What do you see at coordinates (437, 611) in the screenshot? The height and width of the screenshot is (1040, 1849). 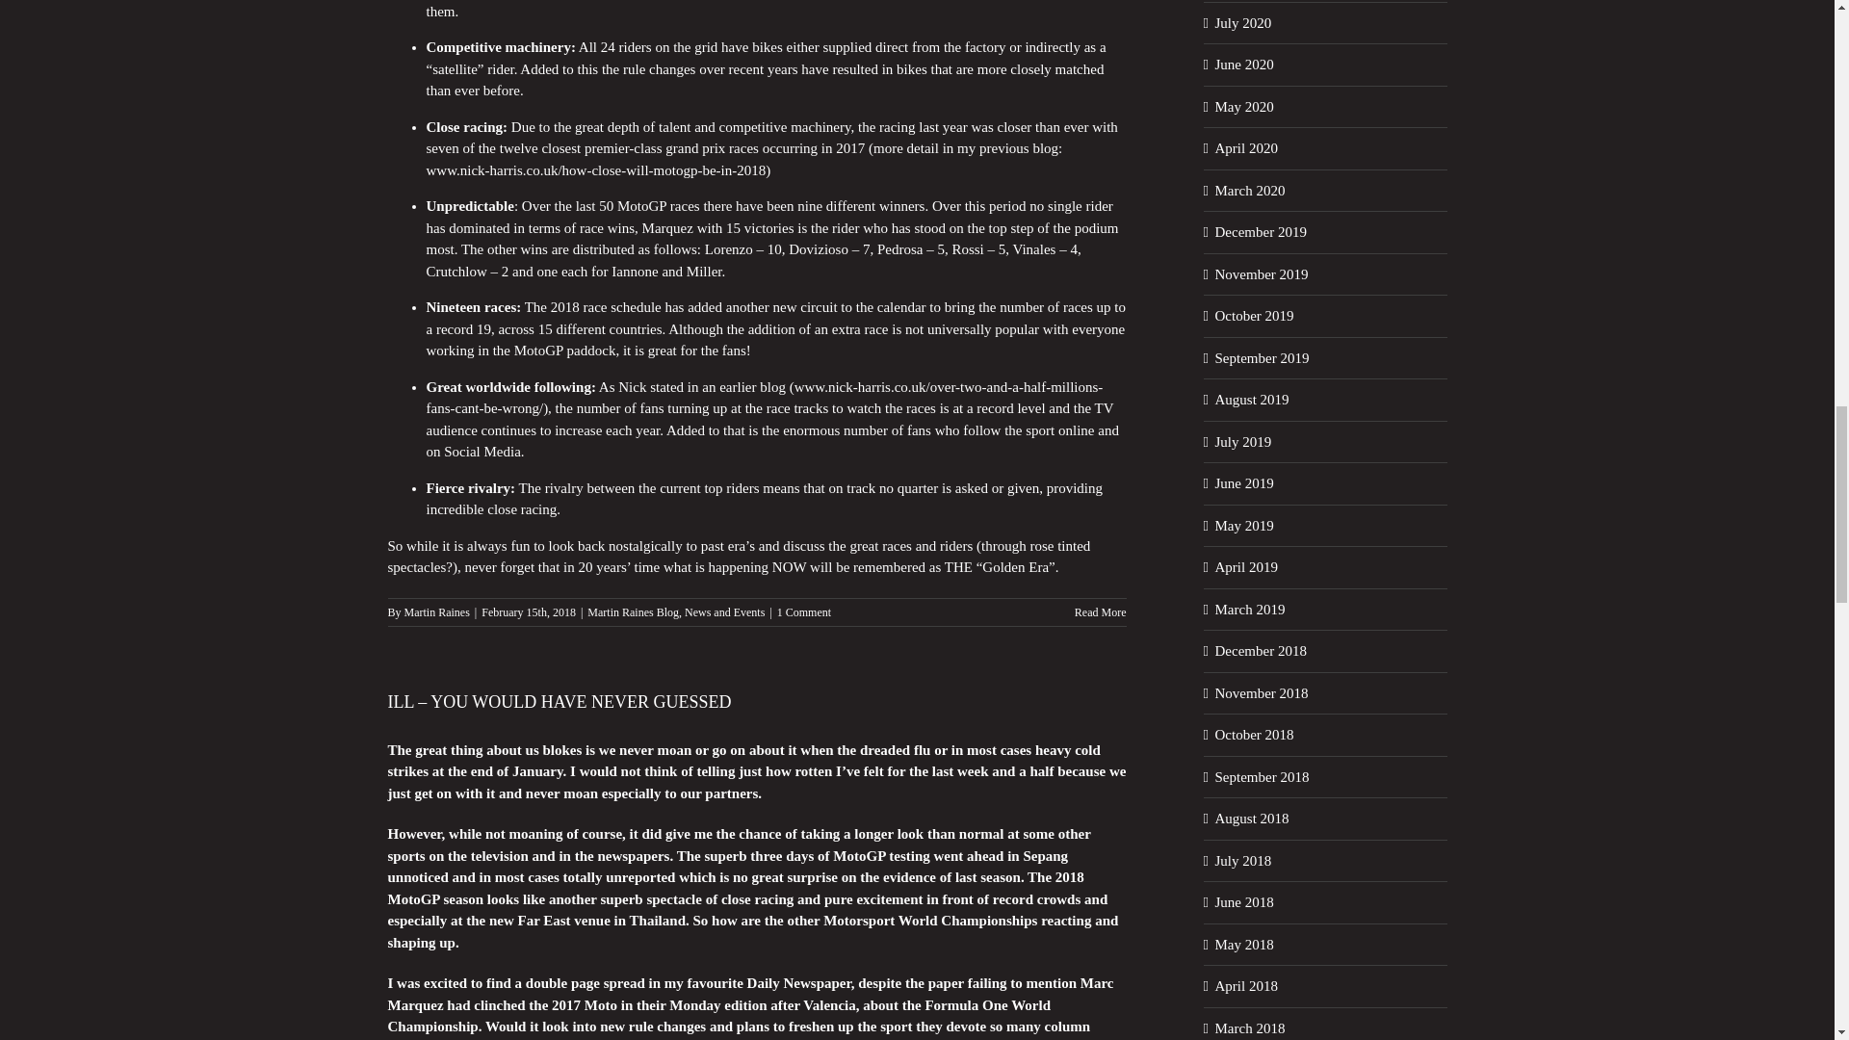 I see `Posts by Martin Raines` at bounding box center [437, 611].